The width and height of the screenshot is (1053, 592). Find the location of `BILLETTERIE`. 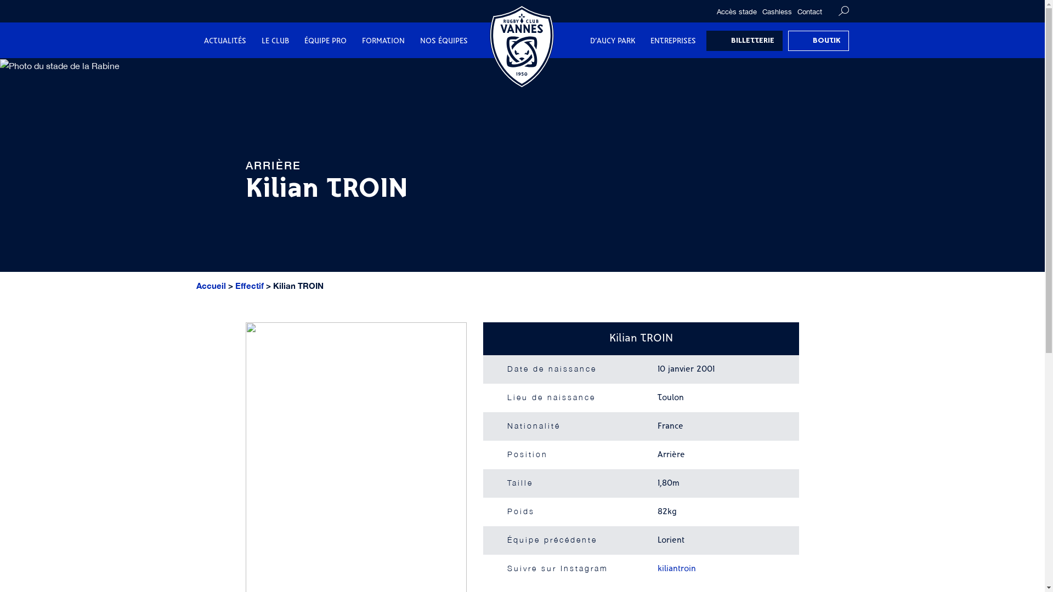

BILLETTERIE is located at coordinates (745, 41).